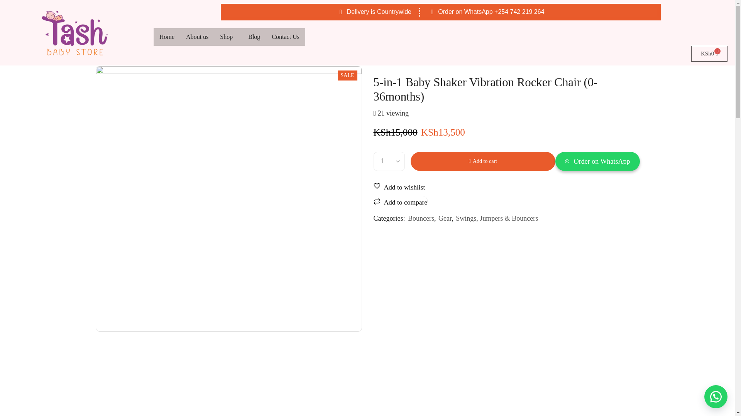  What do you see at coordinates (197, 37) in the screenshot?
I see `About us` at bounding box center [197, 37].